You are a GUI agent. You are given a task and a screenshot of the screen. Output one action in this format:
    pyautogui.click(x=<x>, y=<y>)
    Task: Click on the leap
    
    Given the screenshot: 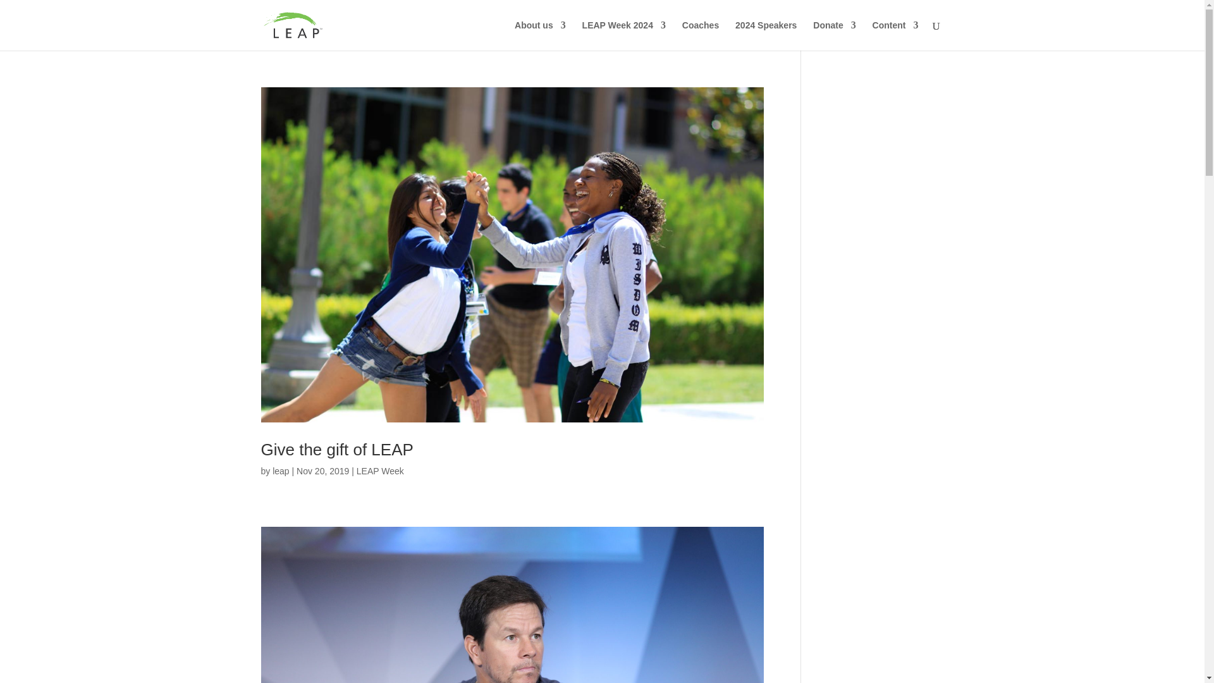 What is the action you would take?
    pyautogui.click(x=280, y=471)
    